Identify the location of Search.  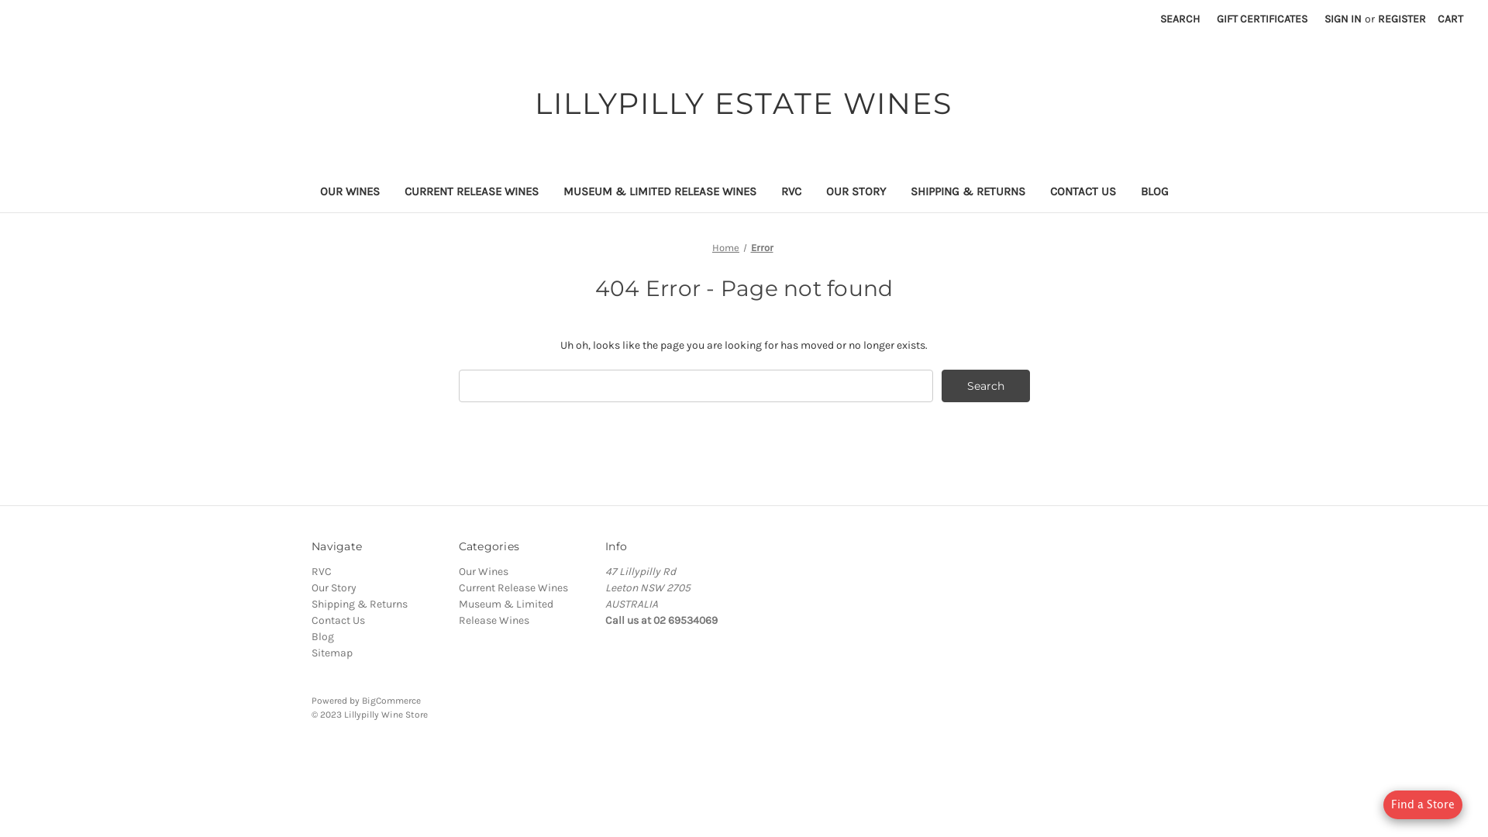
(986, 386).